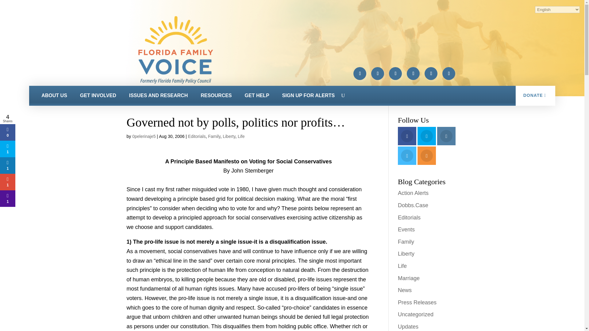  What do you see at coordinates (158, 96) in the screenshot?
I see `ISSUES AND RESEARCH` at bounding box center [158, 96].